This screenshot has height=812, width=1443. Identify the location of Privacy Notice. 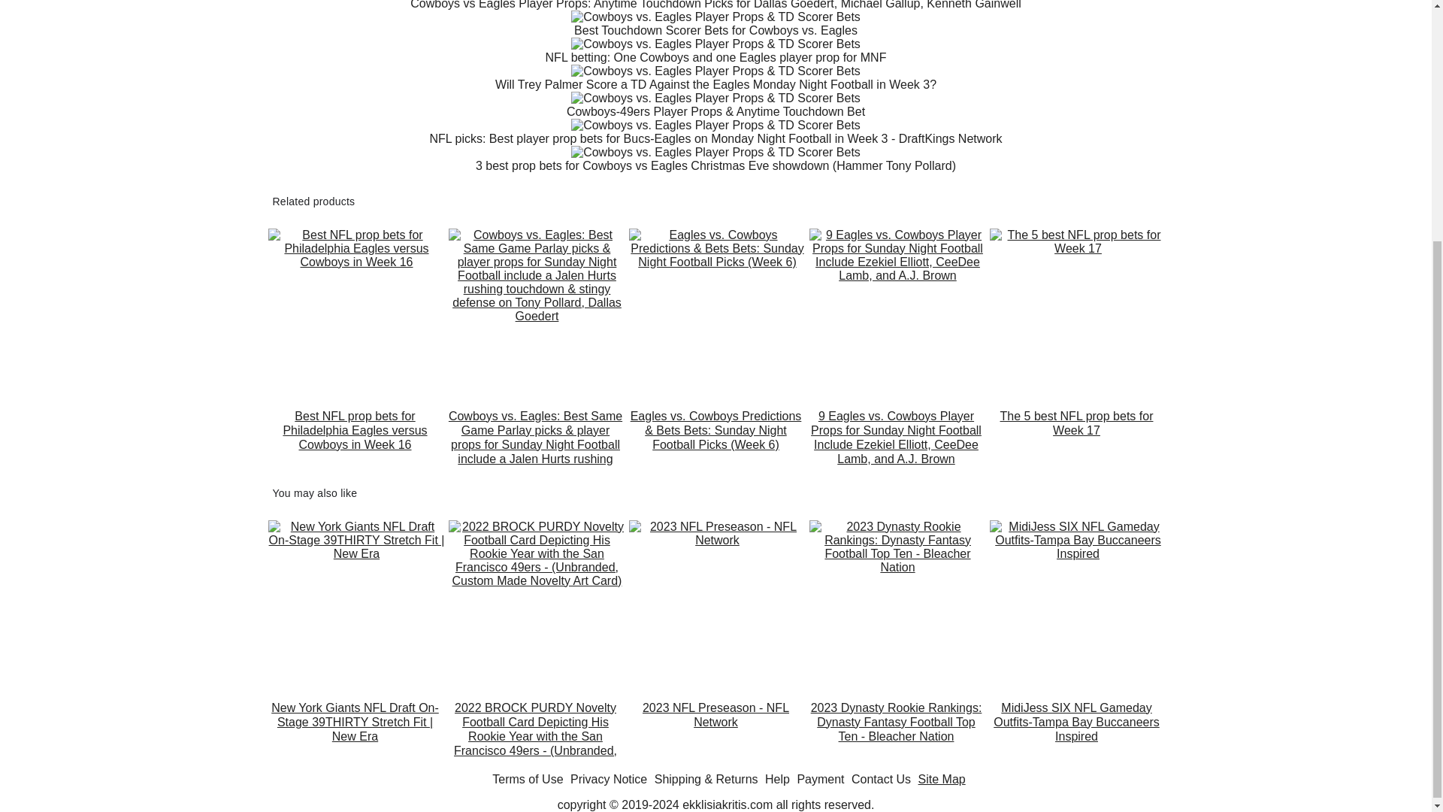
(608, 779).